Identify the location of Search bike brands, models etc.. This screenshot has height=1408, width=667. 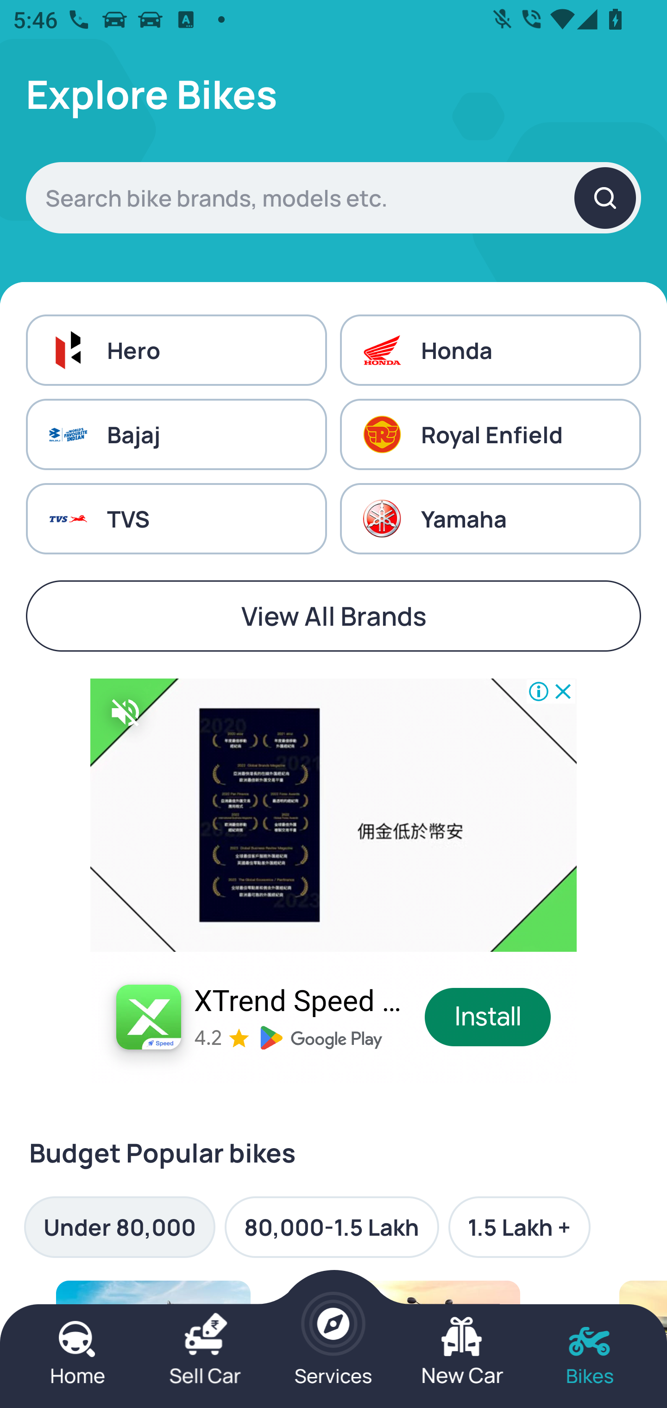
(333, 197).